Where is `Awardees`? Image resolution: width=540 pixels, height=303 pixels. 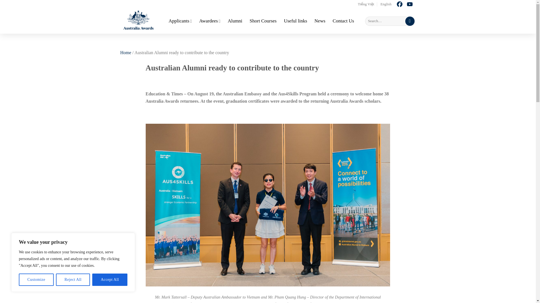
Awardees is located at coordinates (210, 21).